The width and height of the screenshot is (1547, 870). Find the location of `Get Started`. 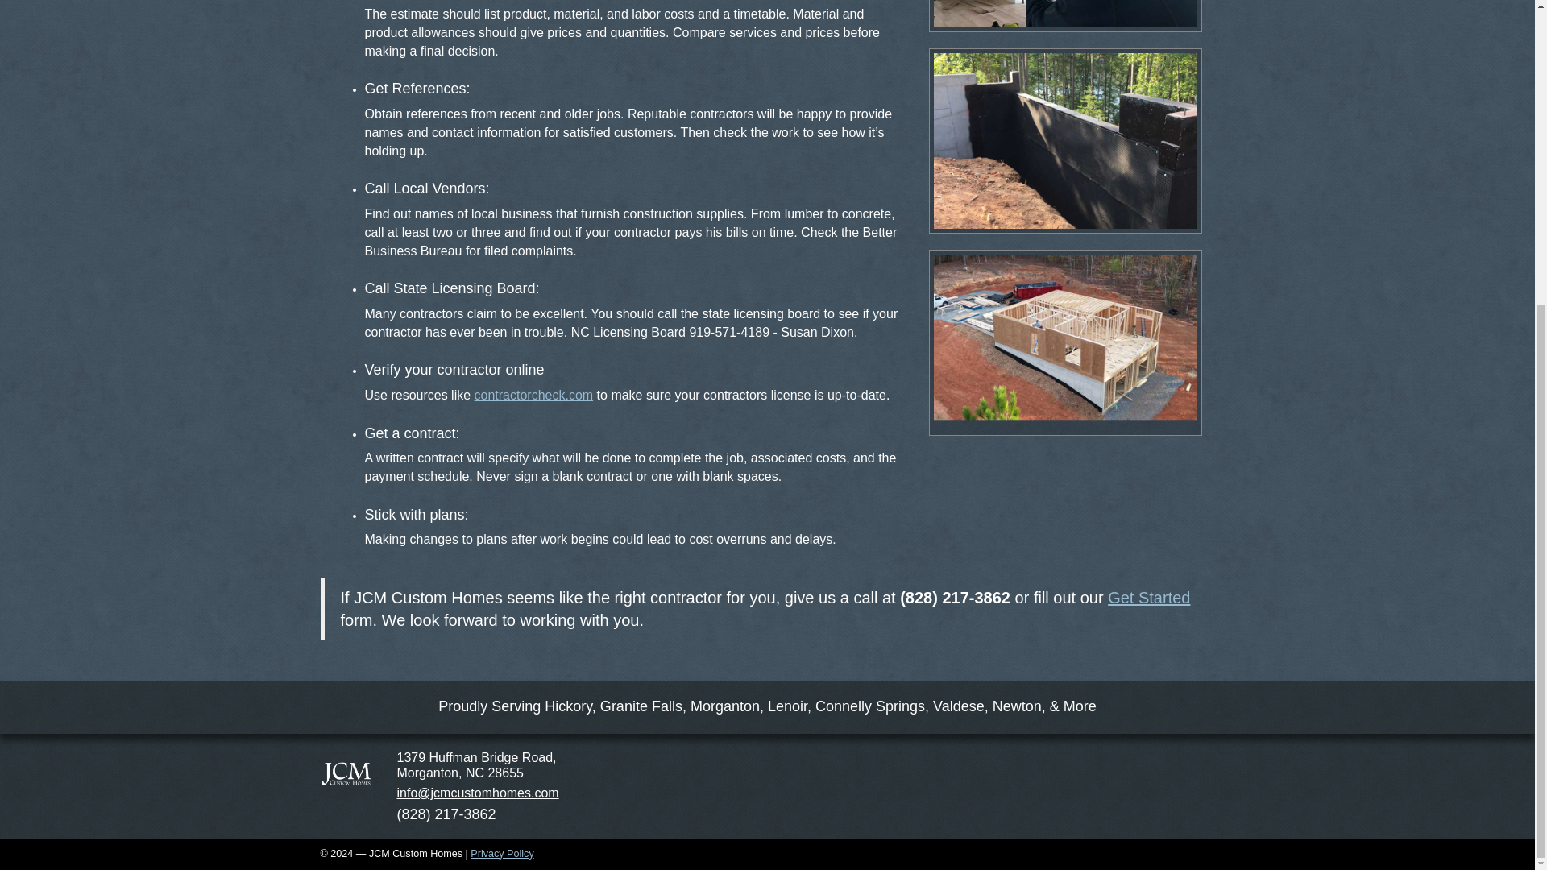

Get Started is located at coordinates (1148, 598).